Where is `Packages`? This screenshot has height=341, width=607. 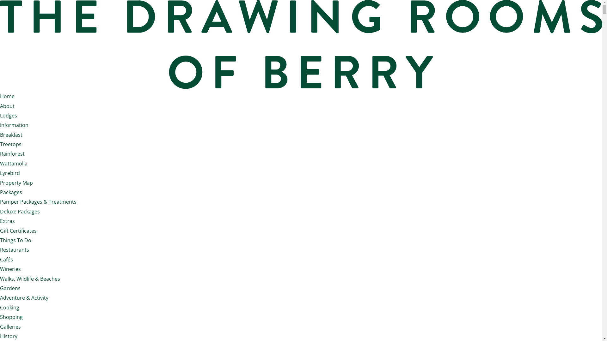
Packages is located at coordinates (11, 192).